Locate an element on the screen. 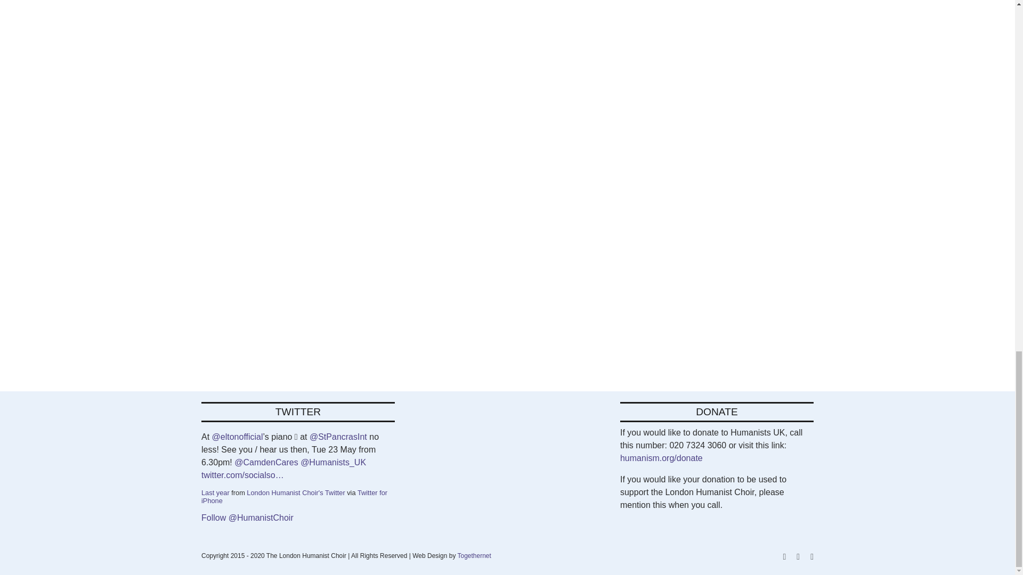 Image resolution: width=1023 pixels, height=575 pixels. Humanists UK is located at coordinates (334, 462).